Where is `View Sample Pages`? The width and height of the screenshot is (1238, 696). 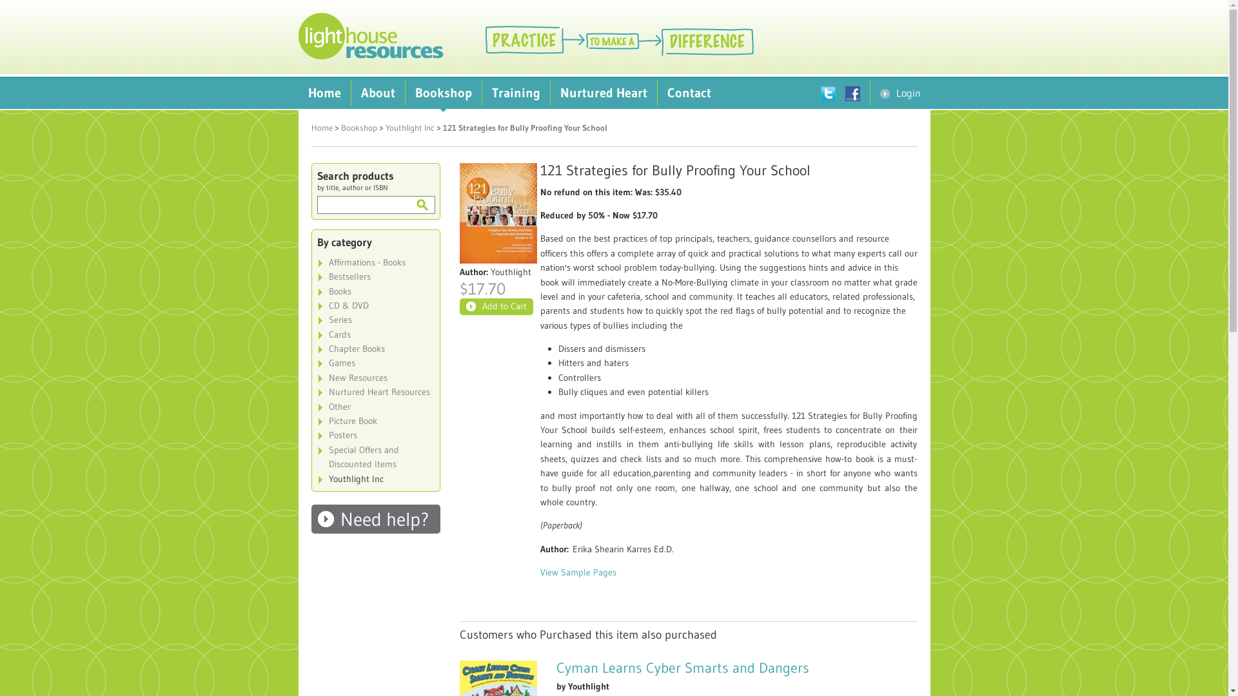 View Sample Pages is located at coordinates (578, 572).